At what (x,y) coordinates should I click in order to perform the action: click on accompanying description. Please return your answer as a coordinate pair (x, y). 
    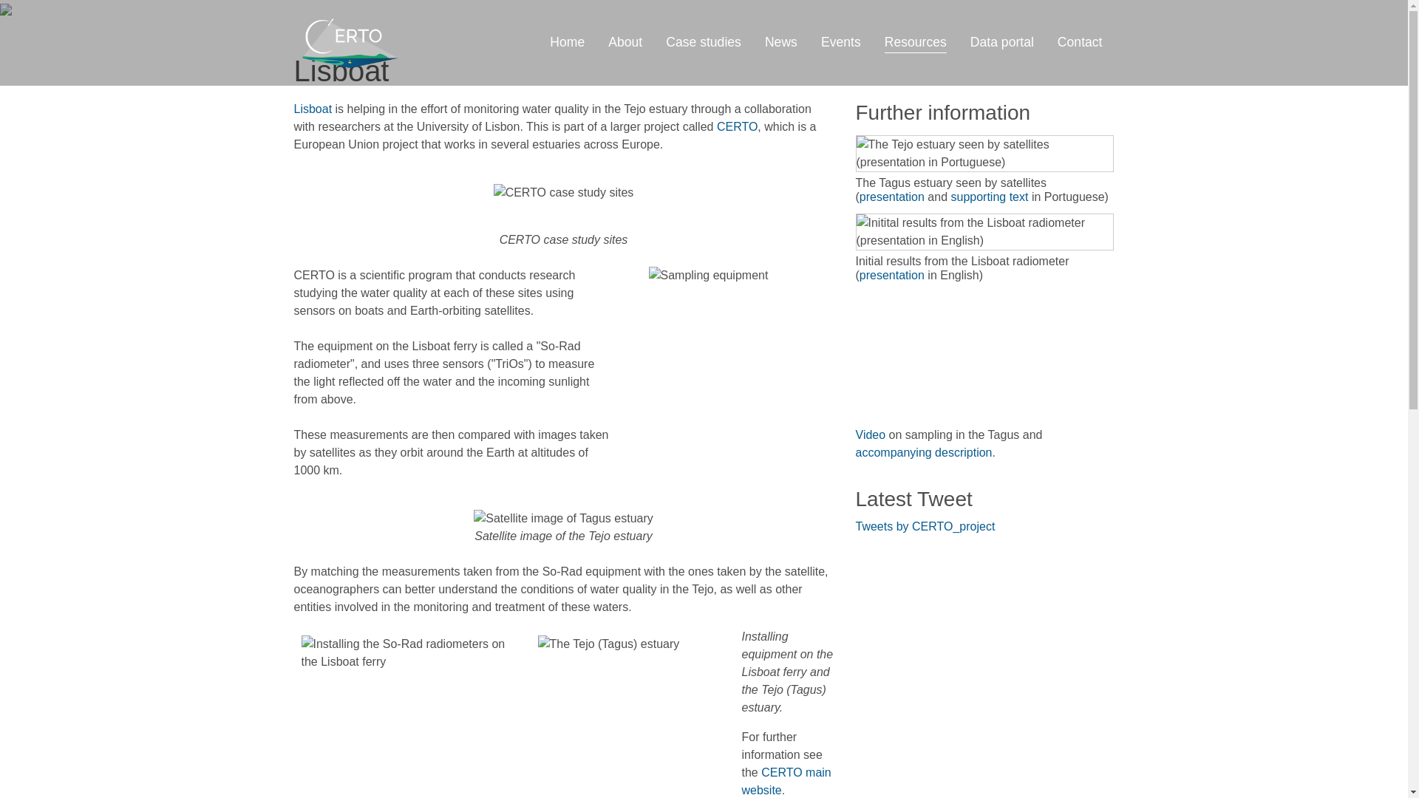
    Looking at the image, I should click on (924, 452).